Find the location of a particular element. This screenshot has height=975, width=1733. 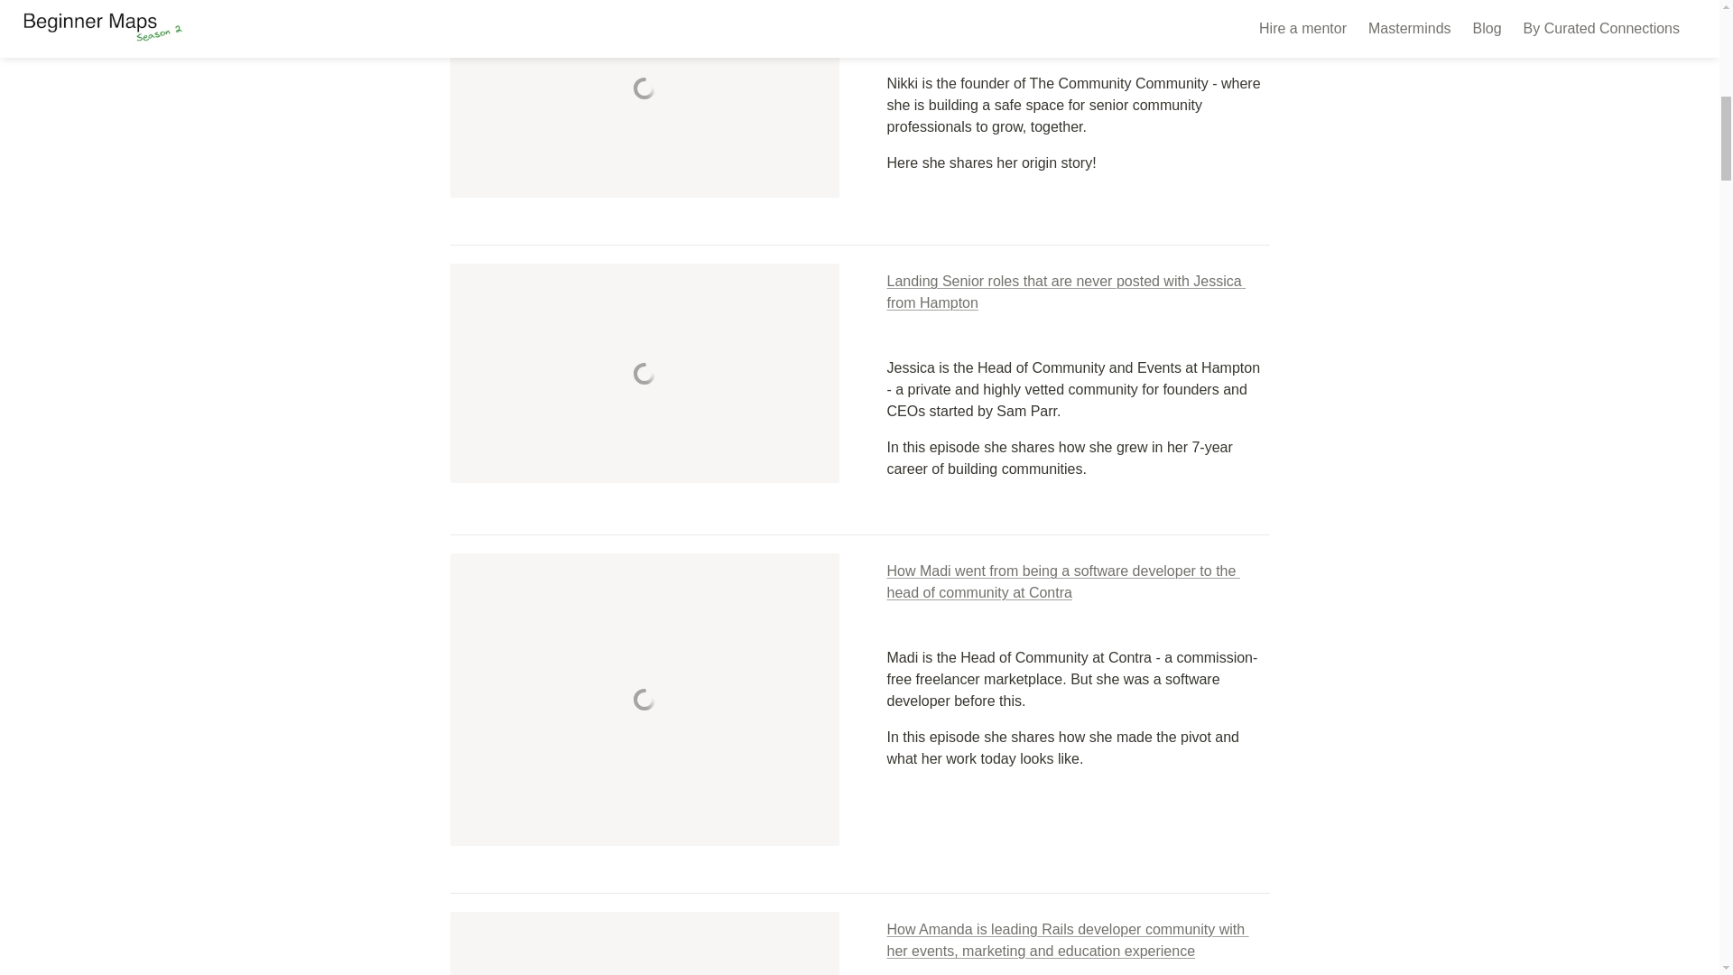

www.youtube.com is located at coordinates (644, 942).